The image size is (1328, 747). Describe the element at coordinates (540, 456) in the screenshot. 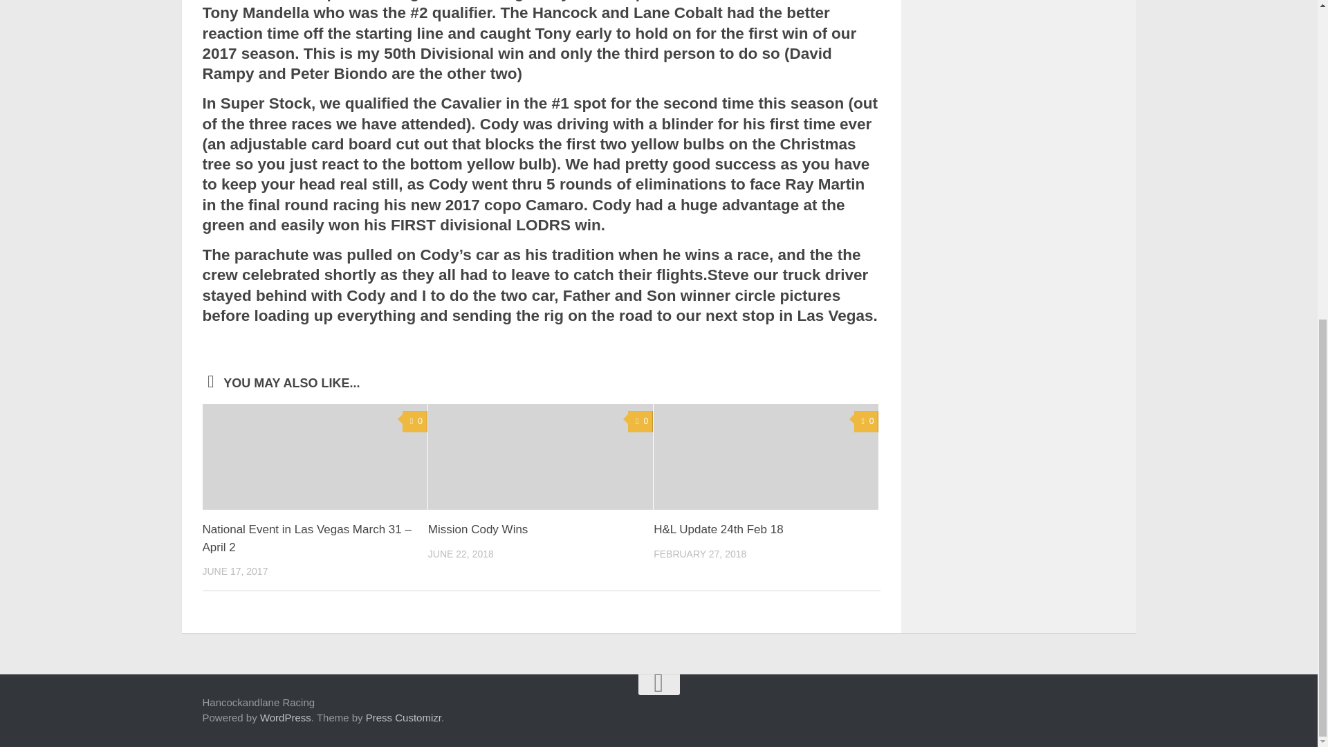

I see `Mission Cody Wins` at that location.